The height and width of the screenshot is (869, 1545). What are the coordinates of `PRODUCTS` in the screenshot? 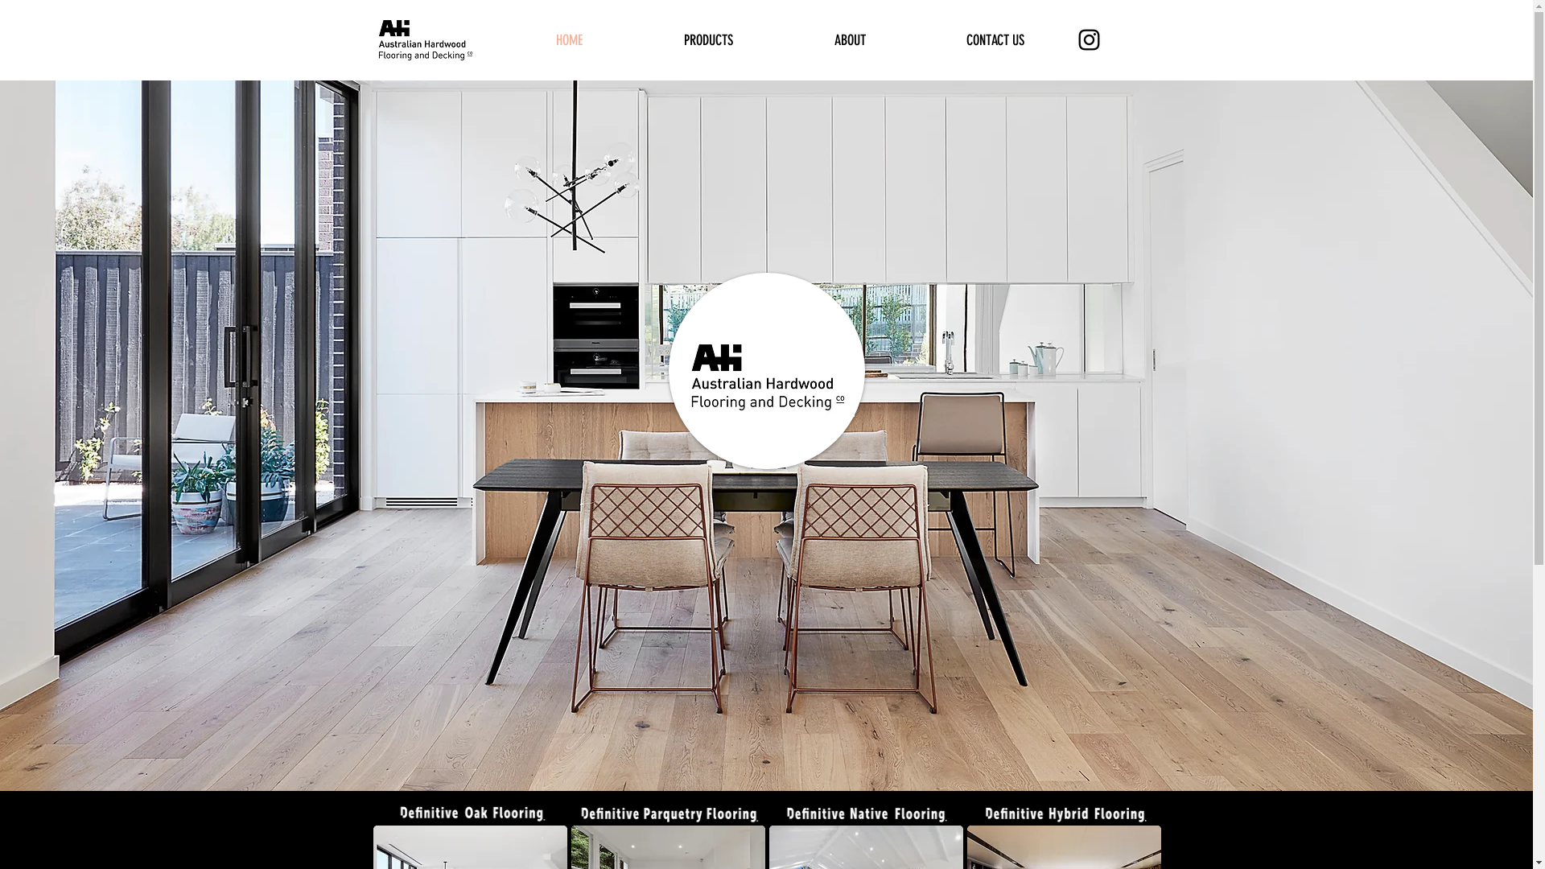 It's located at (707, 40).